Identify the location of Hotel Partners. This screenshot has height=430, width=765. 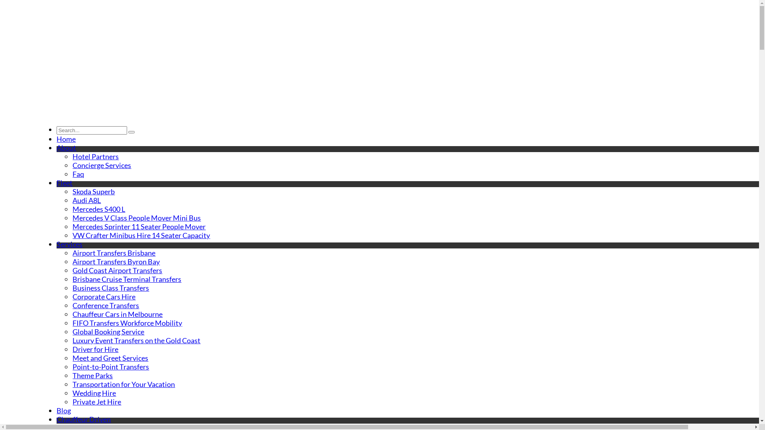
(96, 156).